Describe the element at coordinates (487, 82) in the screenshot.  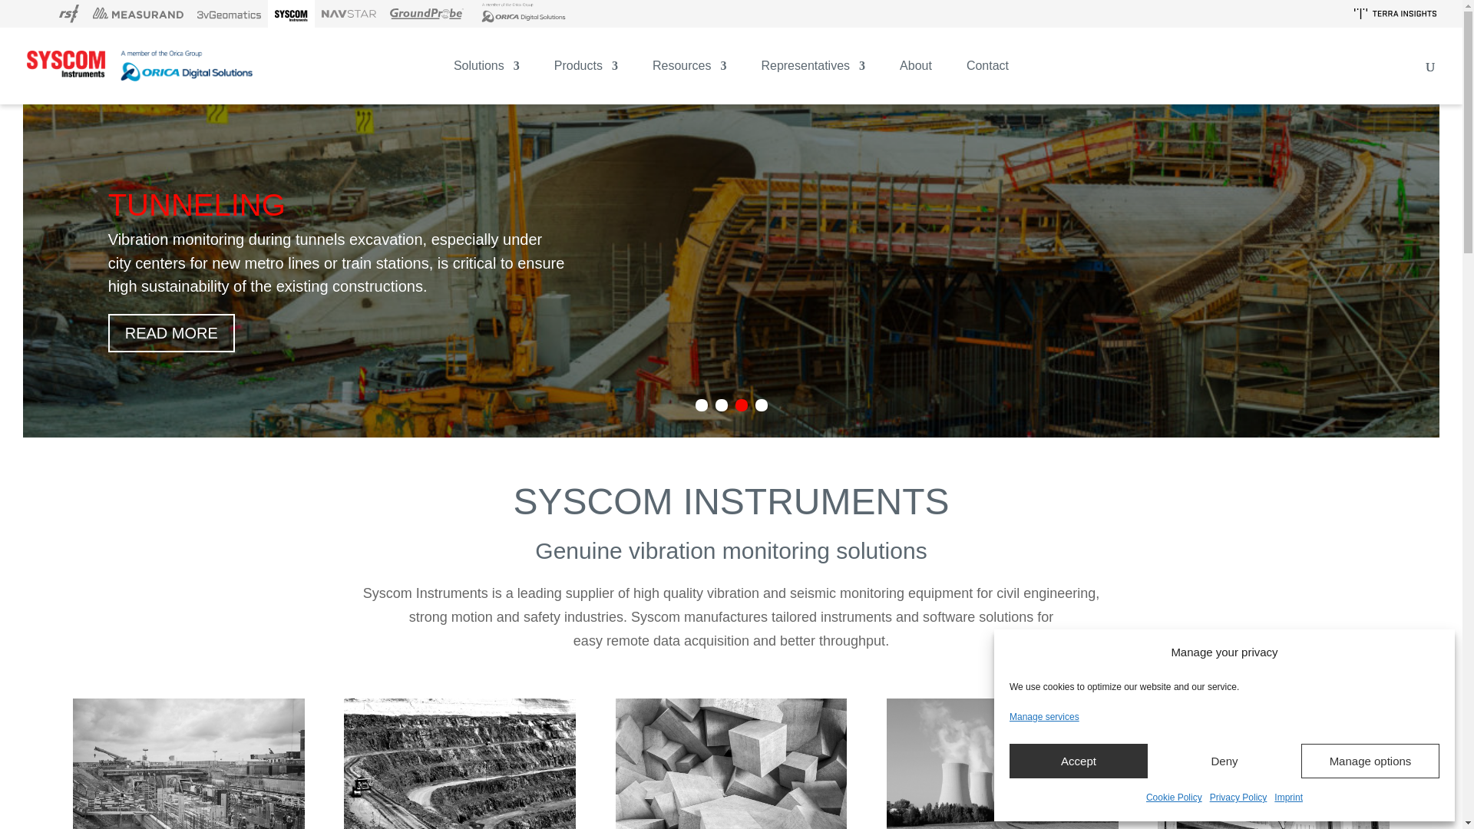
I see `Solutions` at that location.